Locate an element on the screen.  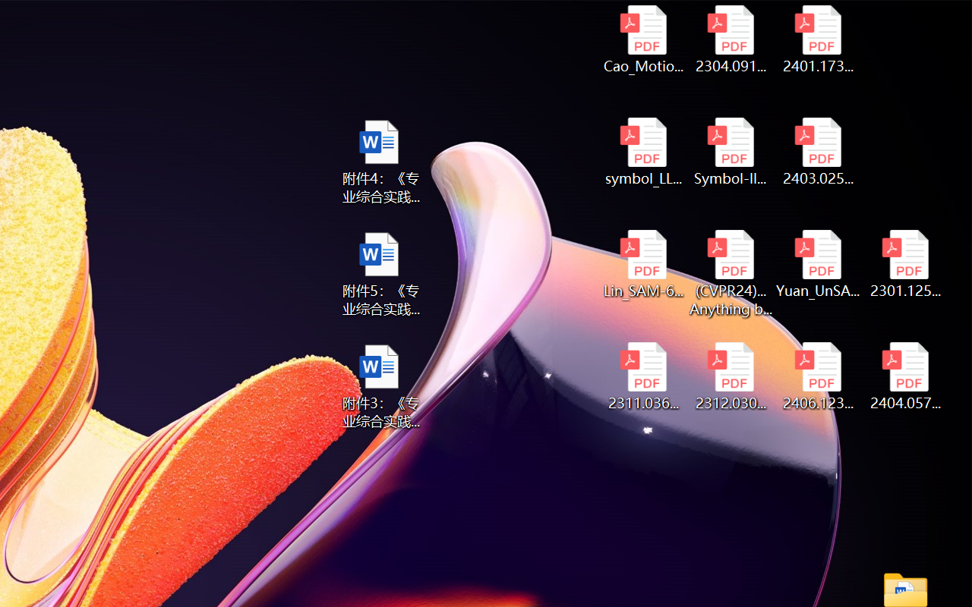
2301.12597v3.pdf is located at coordinates (905, 264).